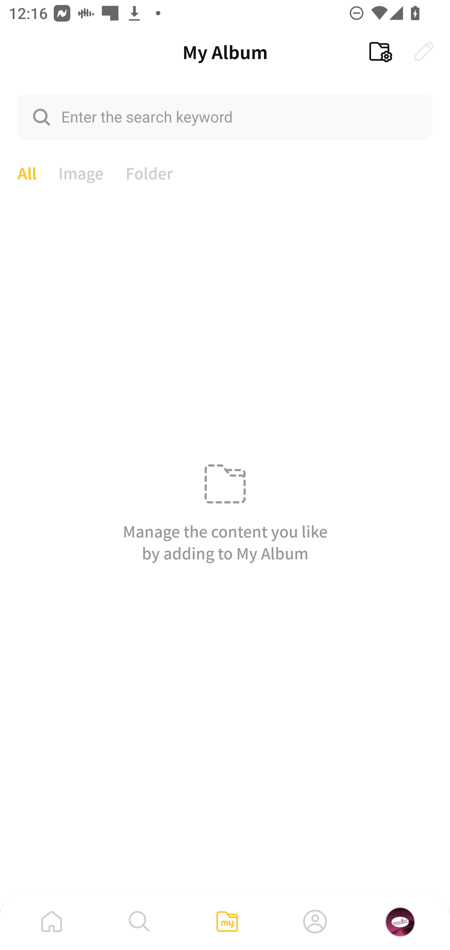 Image resolution: width=450 pixels, height=950 pixels. I want to click on Folder, so click(149, 172).